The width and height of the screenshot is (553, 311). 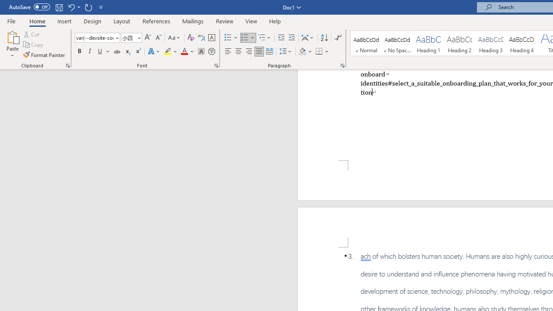 What do you see at coordinates (73, 7) in the screenshot?
I see `Undo Apply Quick Style` at bounding box center [73, 7].